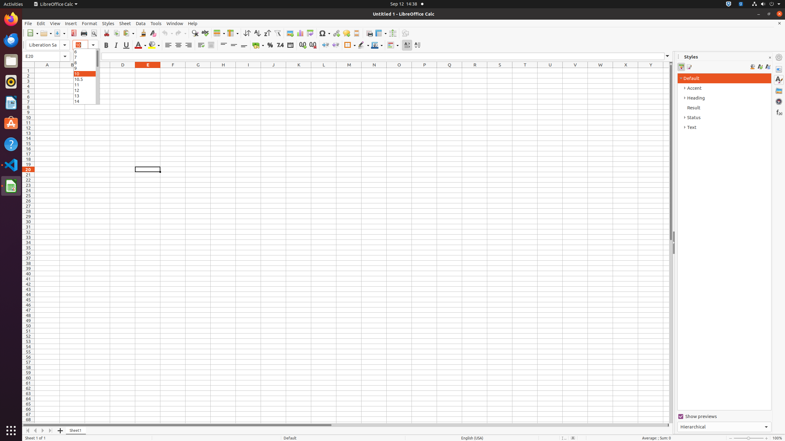 Image resolution: width=785 pixels, height=441 pixels. Describe the element at coordinates (392, 33) in the screenshot. I see `Split Window` at that location.